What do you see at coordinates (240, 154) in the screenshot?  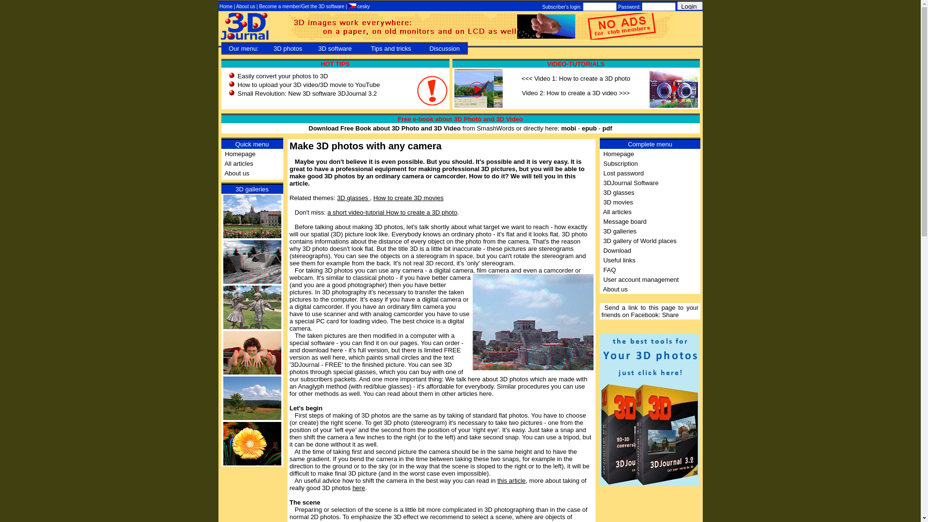 I see `Homepage` at bounding box center [240, 154].